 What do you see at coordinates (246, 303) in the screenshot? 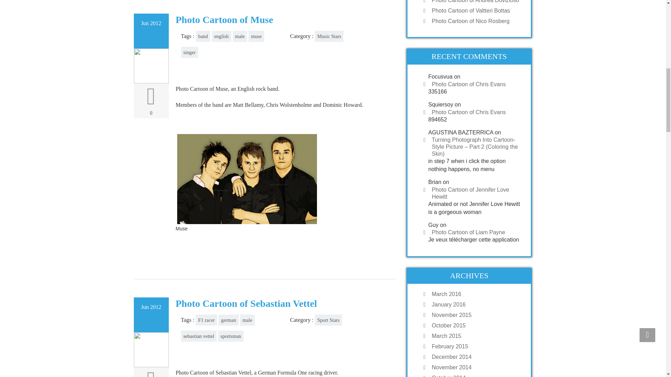
I see `Photo Cartoon of Sebastian Vettel` at bounding box center [246, 303].